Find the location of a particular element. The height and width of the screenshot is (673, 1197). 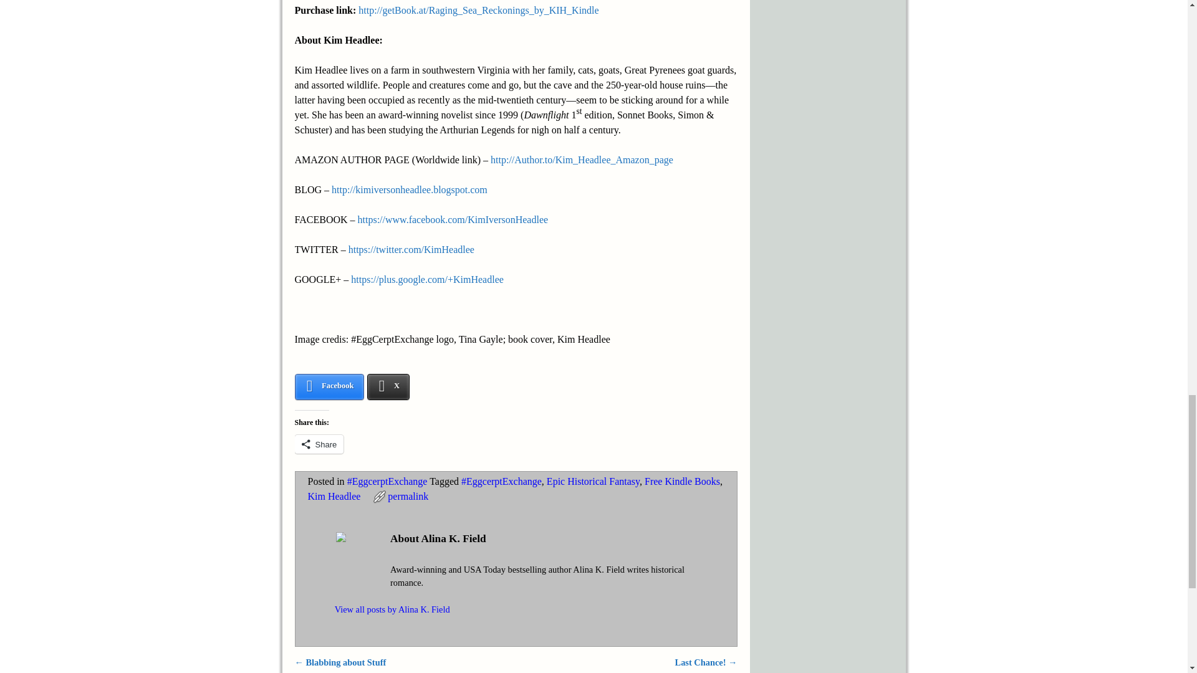

View all posts by Alina K. Field is located at coordinates (392, 609).